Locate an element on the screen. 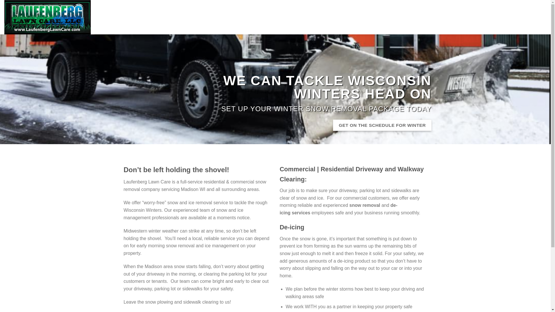 The image size is (555, 312). CONTACT is located at coordinates (489, 17).